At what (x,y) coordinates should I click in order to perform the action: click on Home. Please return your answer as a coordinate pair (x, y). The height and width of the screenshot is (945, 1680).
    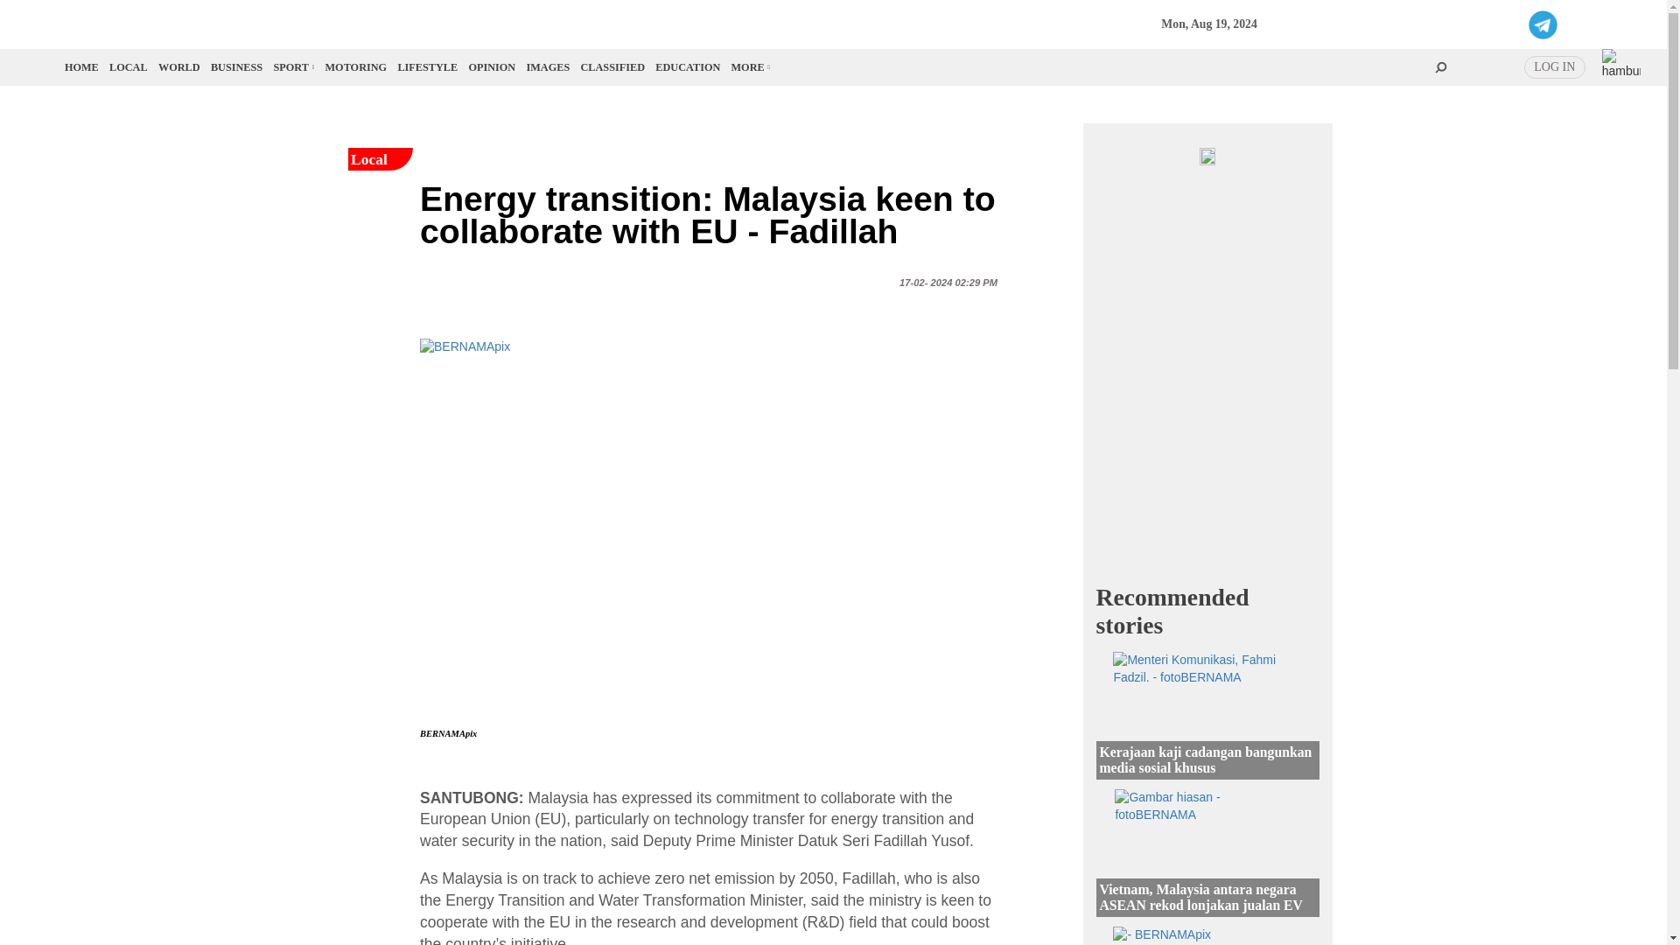
    Looking at the image, I should click on (82, 66).